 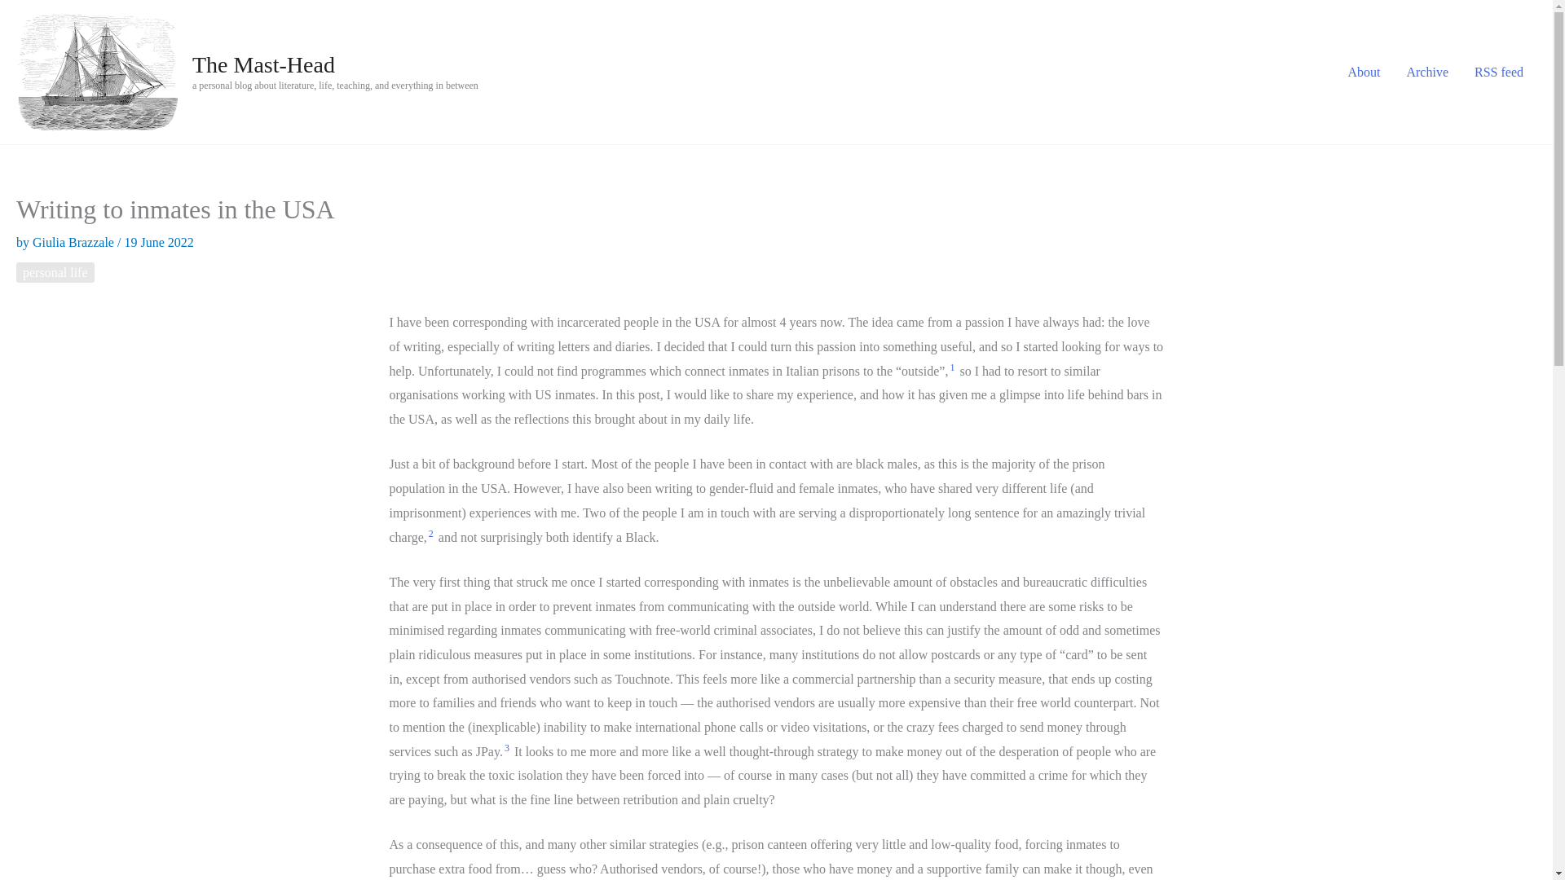 What do you see at coordinates (75, 242) in the screenshot?
I see `View all posts by Giulia Brazzale` at bounding box center [75, 242].